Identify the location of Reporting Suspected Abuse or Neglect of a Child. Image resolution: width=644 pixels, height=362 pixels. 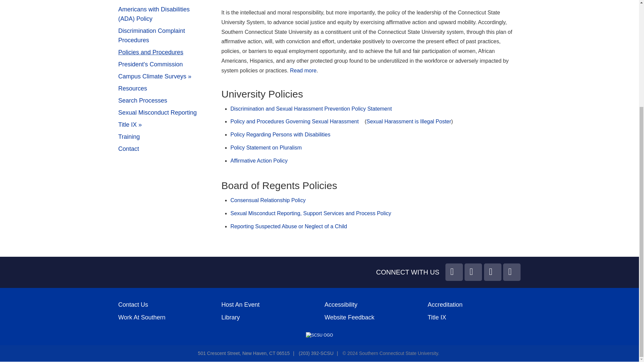
(288, 226).